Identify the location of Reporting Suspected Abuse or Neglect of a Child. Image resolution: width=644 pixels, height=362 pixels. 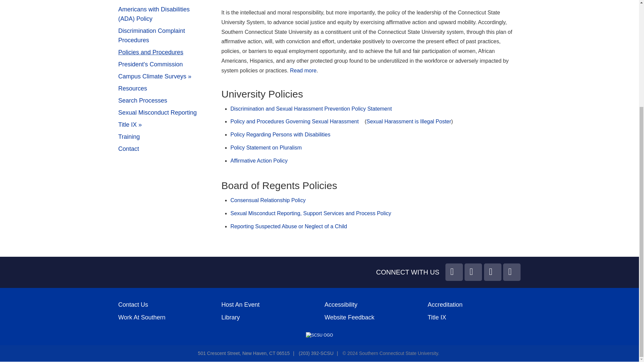
(288, 226).